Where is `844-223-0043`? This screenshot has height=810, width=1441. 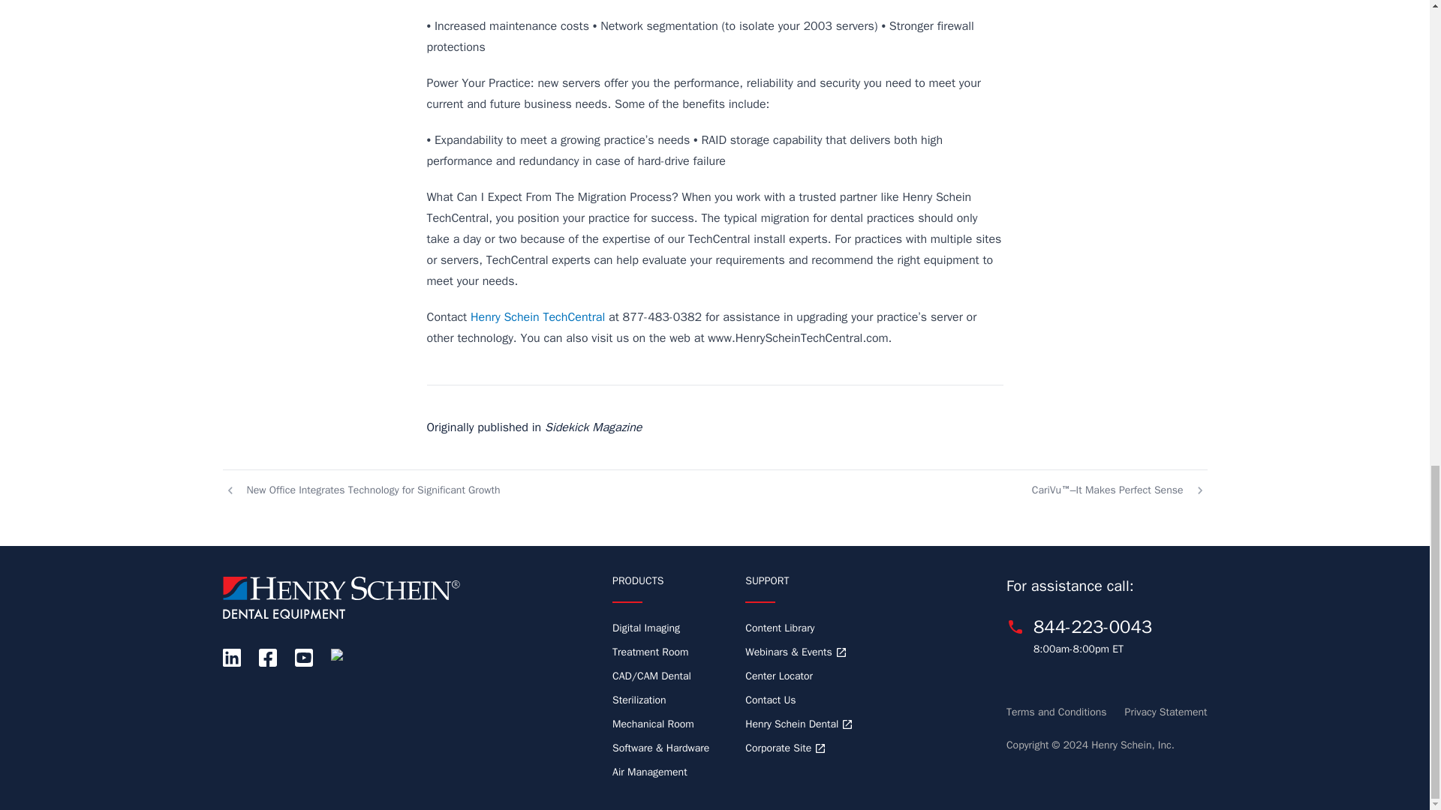
844-223-0043 is located at coordinates (1092, 627).